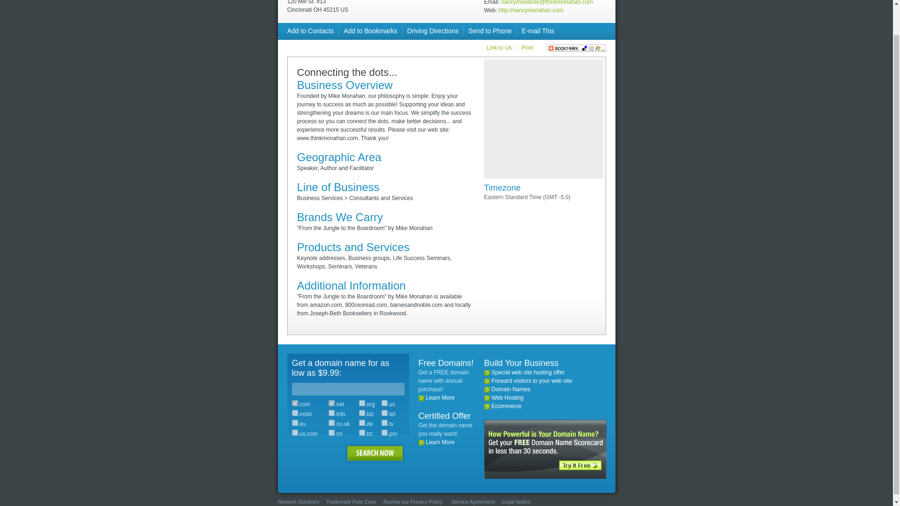 This screenshot has width=900, height=506. I want to click on .eu, so click(294, 423).